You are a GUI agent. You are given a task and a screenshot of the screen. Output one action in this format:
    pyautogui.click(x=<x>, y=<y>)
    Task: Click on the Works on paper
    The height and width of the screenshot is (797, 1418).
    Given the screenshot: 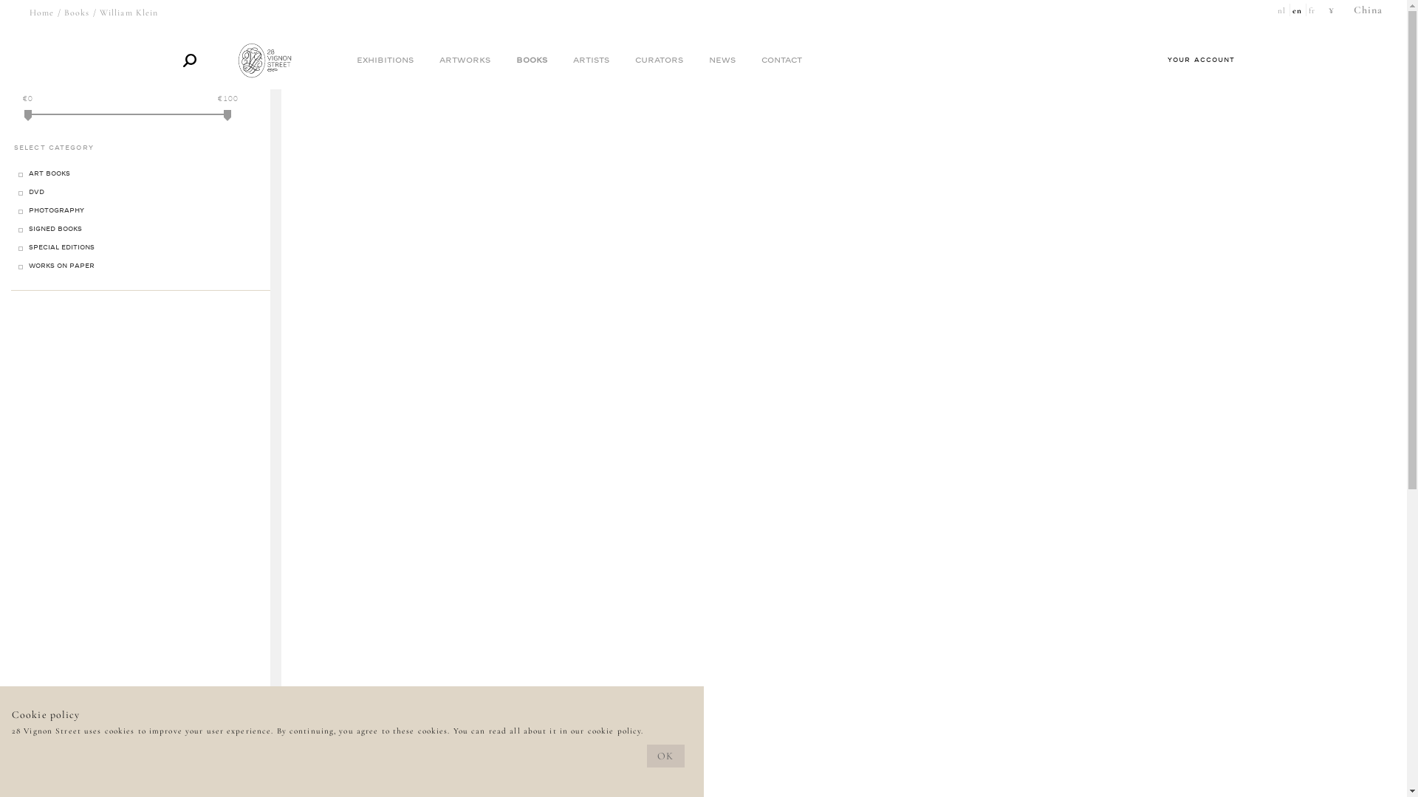 What is the action you would take?
    pyautogui.click(x=62, y=266)
    